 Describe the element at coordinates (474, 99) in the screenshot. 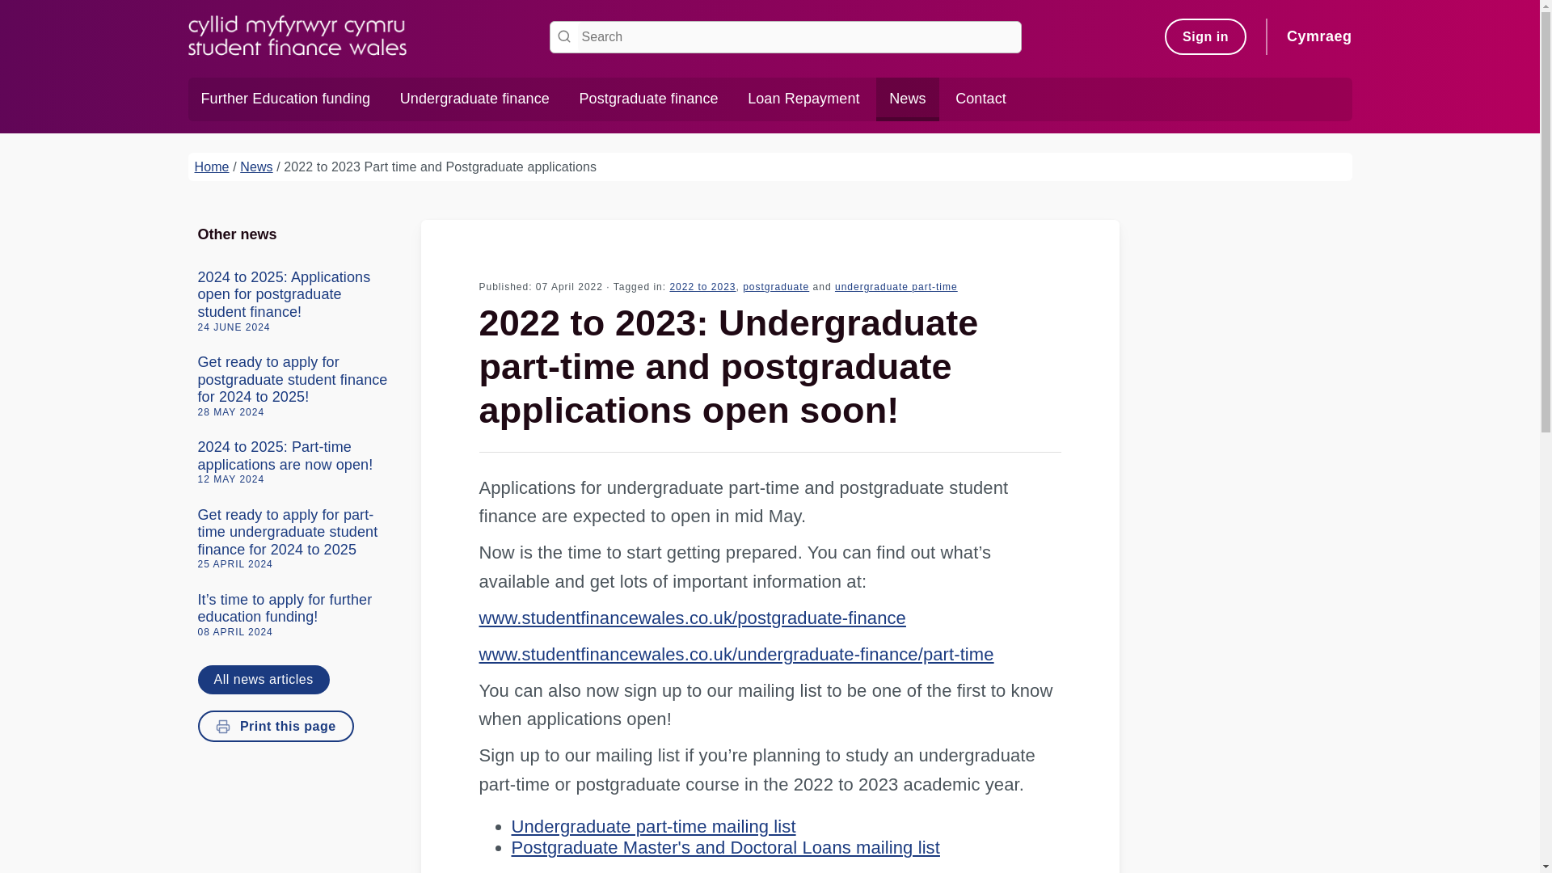

I see `Undergraduate finance` at that location.